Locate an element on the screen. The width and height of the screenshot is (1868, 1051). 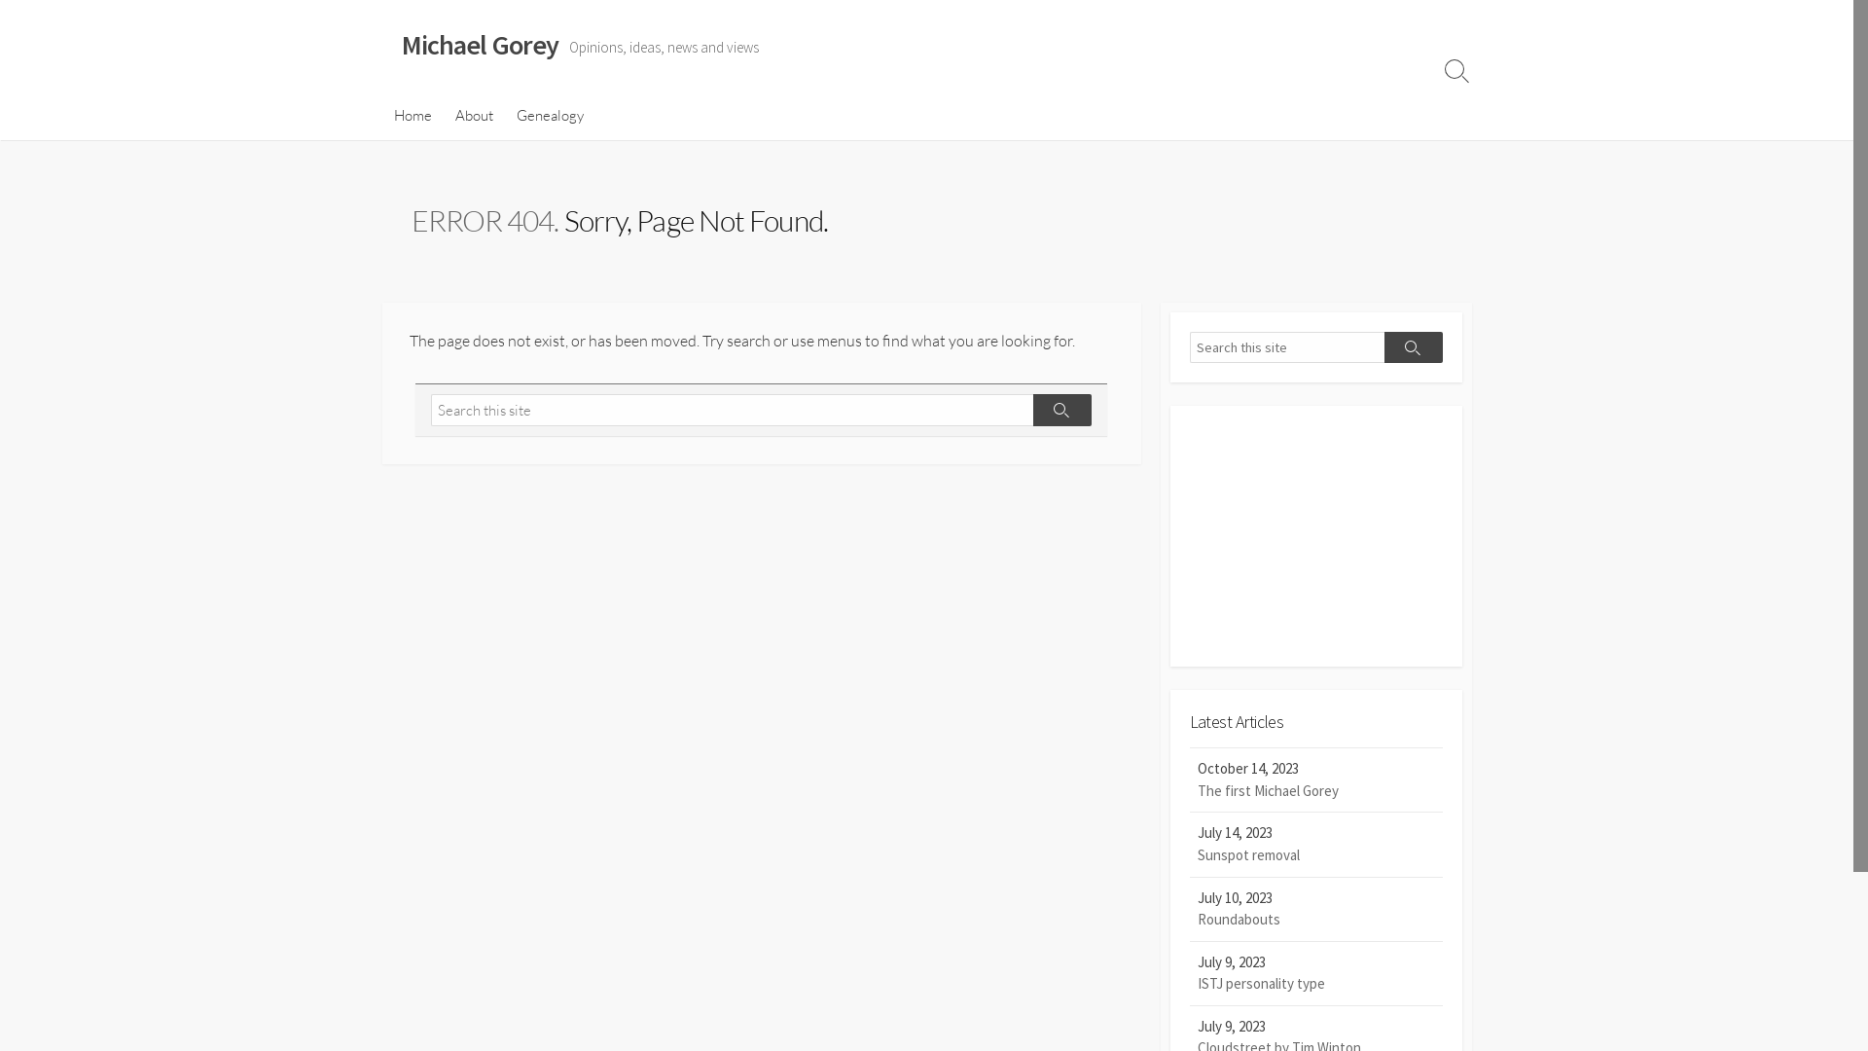
Search is located at coordinates (1413, 347).